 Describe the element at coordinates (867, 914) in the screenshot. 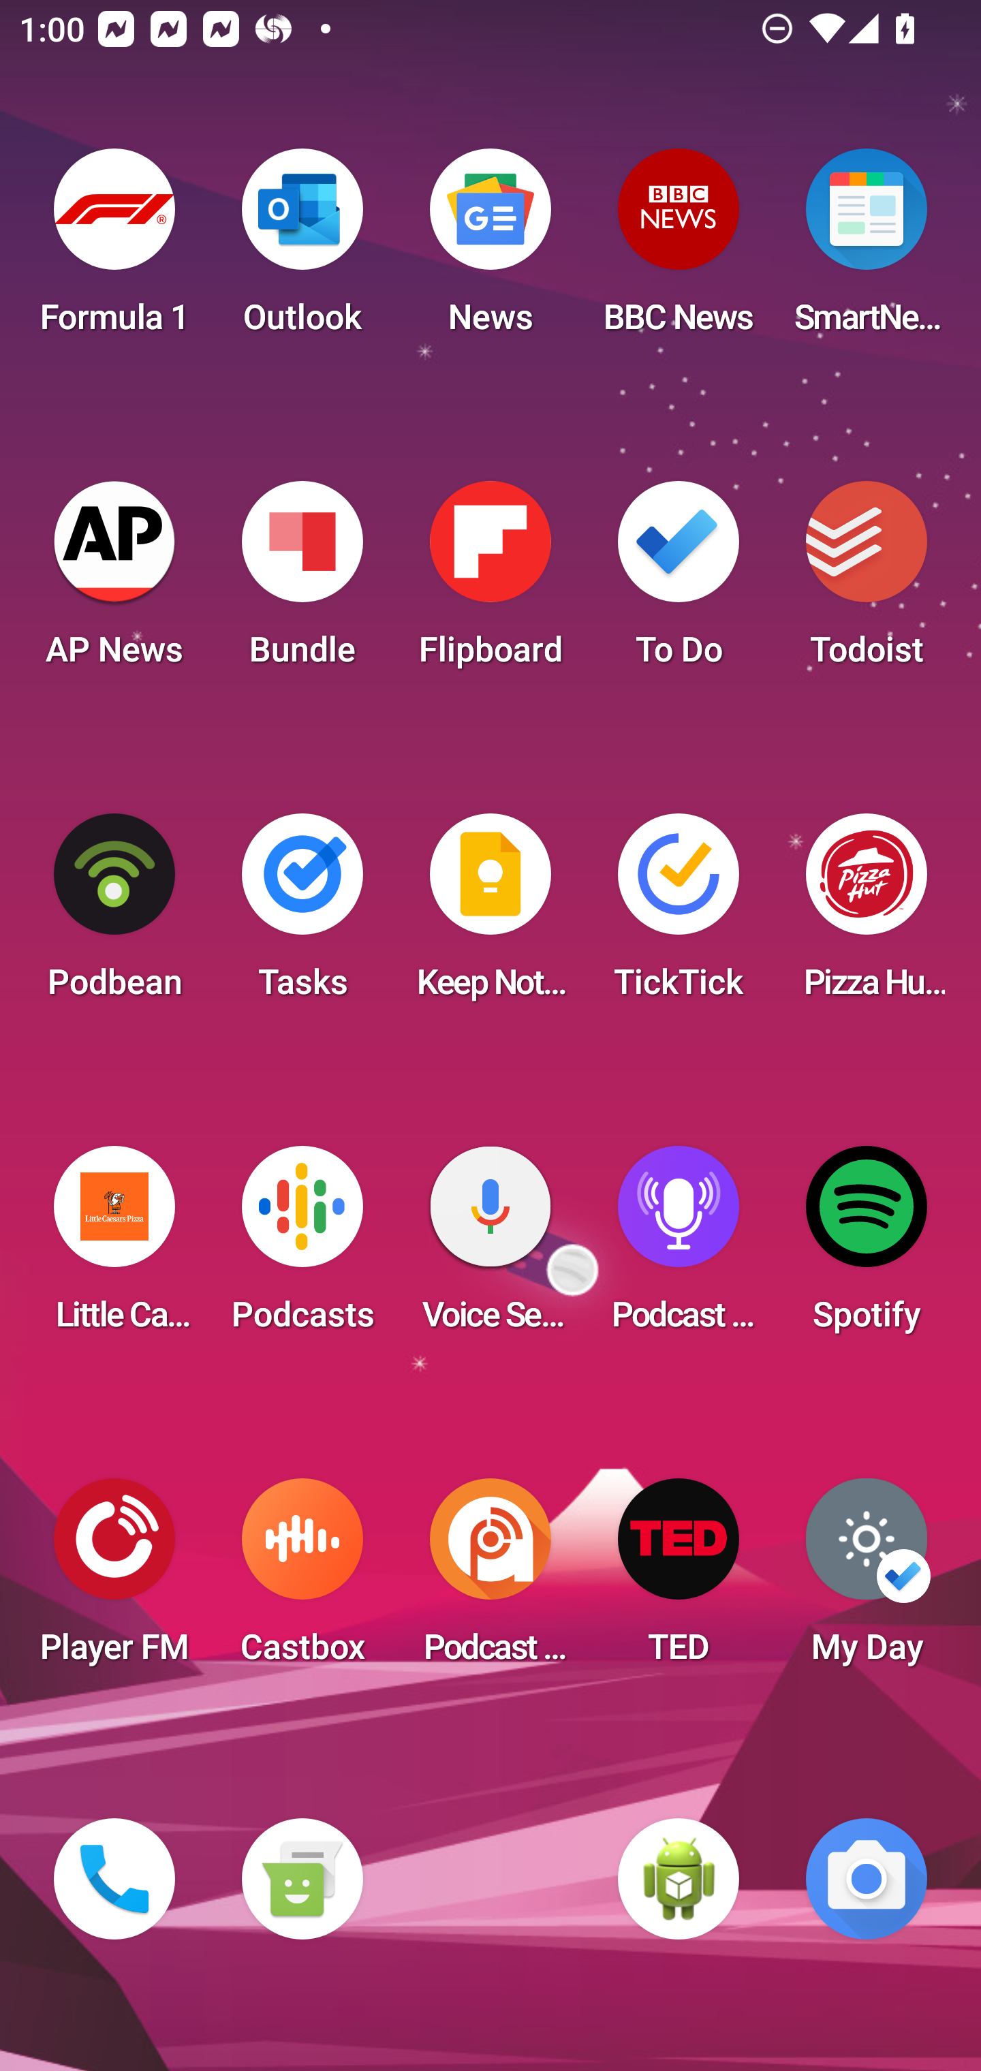

I see `Pizza Hut HK & Macau` at that location.